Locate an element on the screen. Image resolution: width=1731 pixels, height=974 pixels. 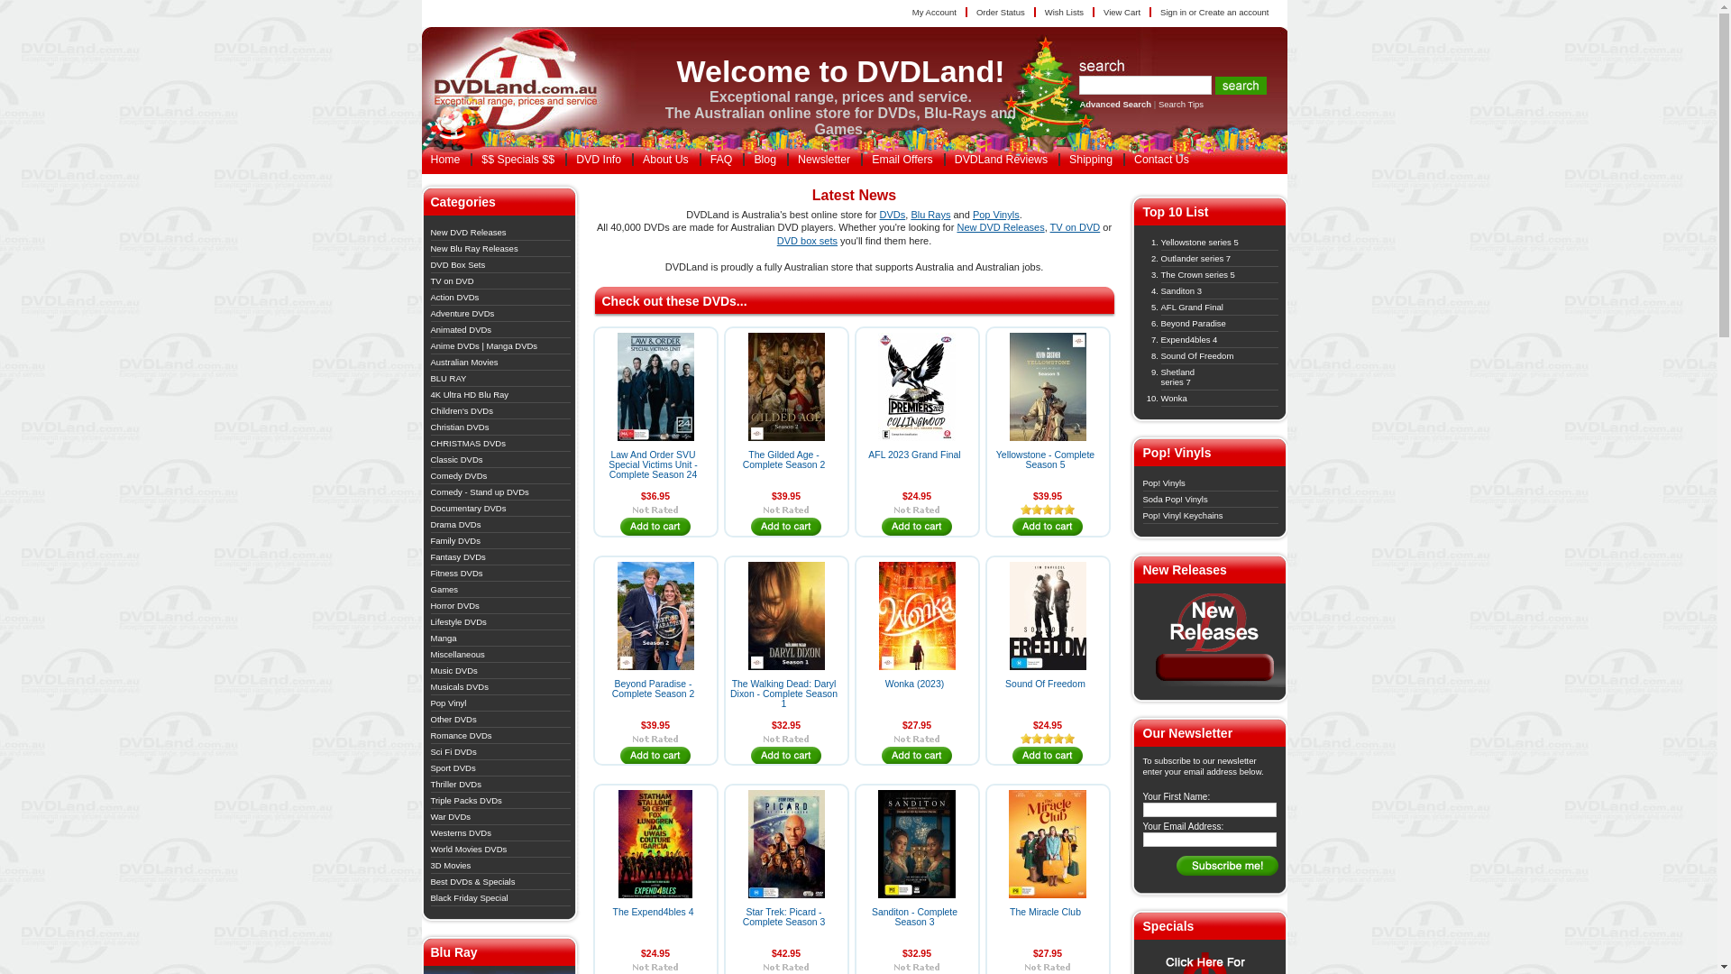
Pop Vinyl is located at coordinates (449, 703).